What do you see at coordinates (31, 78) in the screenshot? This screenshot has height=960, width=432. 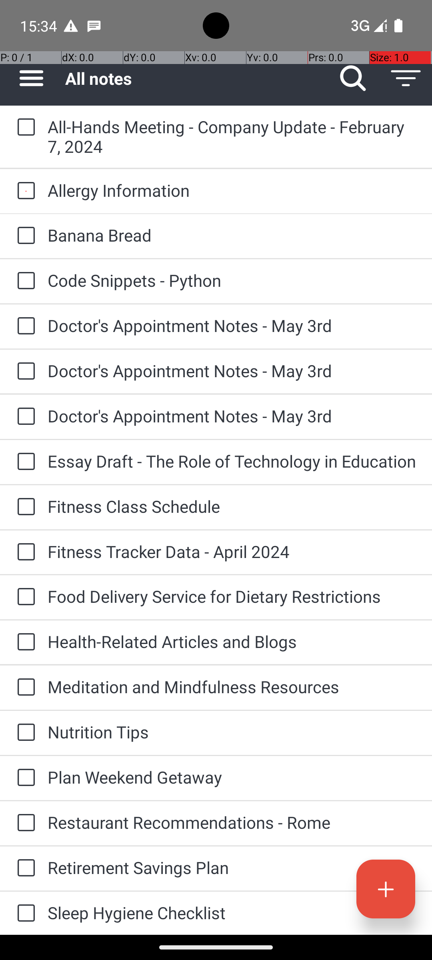 I see `` at bounding box center [31, 78].